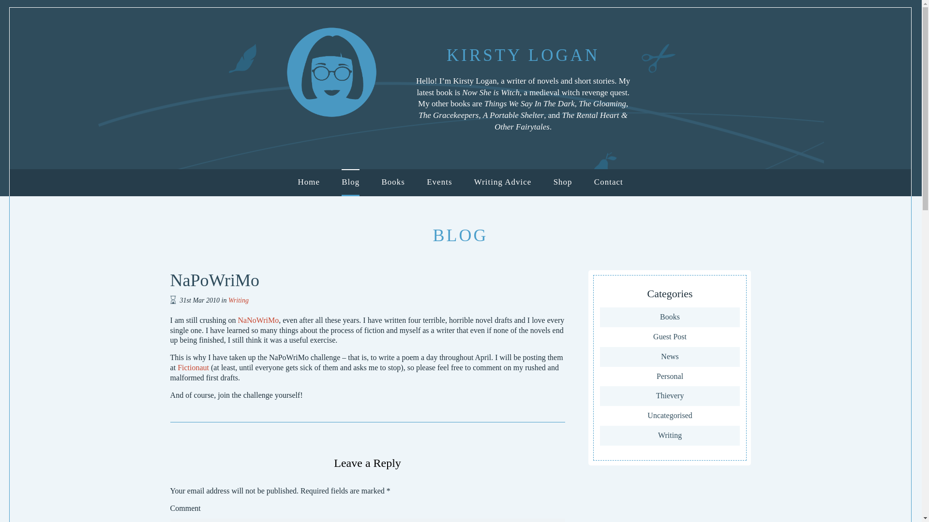 The image size is (929, 522). Describe the element at coordinates (670, 396) in the screenshot. I see `Thievery` at that location.